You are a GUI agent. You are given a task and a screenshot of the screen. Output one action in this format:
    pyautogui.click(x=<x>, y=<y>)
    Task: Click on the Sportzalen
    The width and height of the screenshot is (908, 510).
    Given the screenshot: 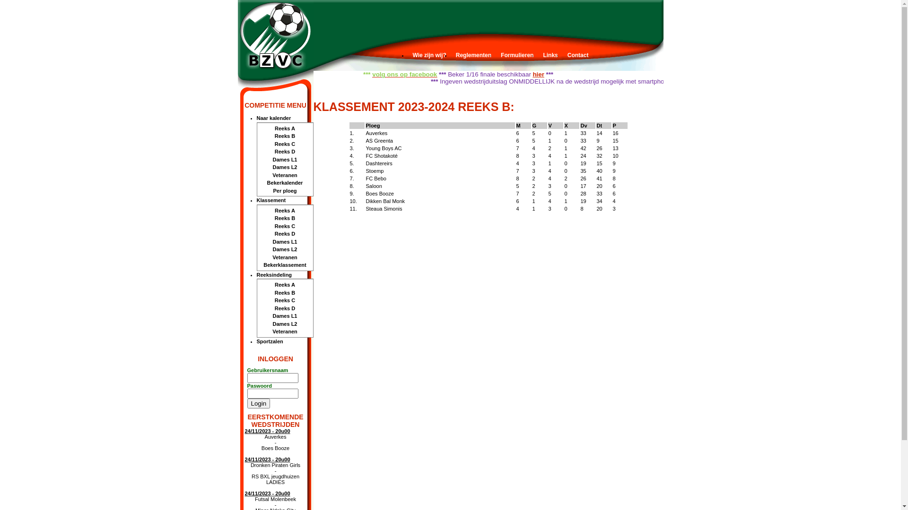 What is the action you would take?
    pyautogui.click(x=285, y=341)
    